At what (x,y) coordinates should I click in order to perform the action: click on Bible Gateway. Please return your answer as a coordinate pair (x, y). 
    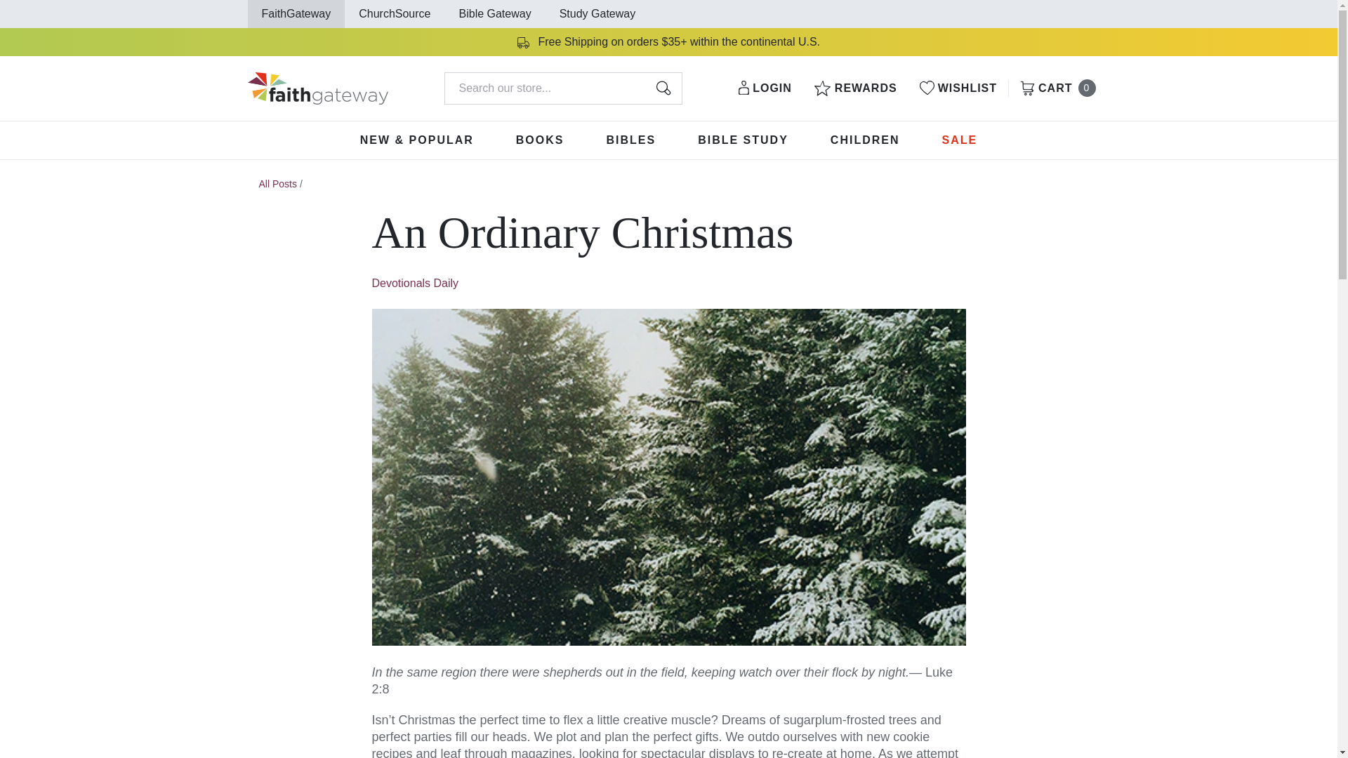
    Looking at the image, I should click on (495, 13).